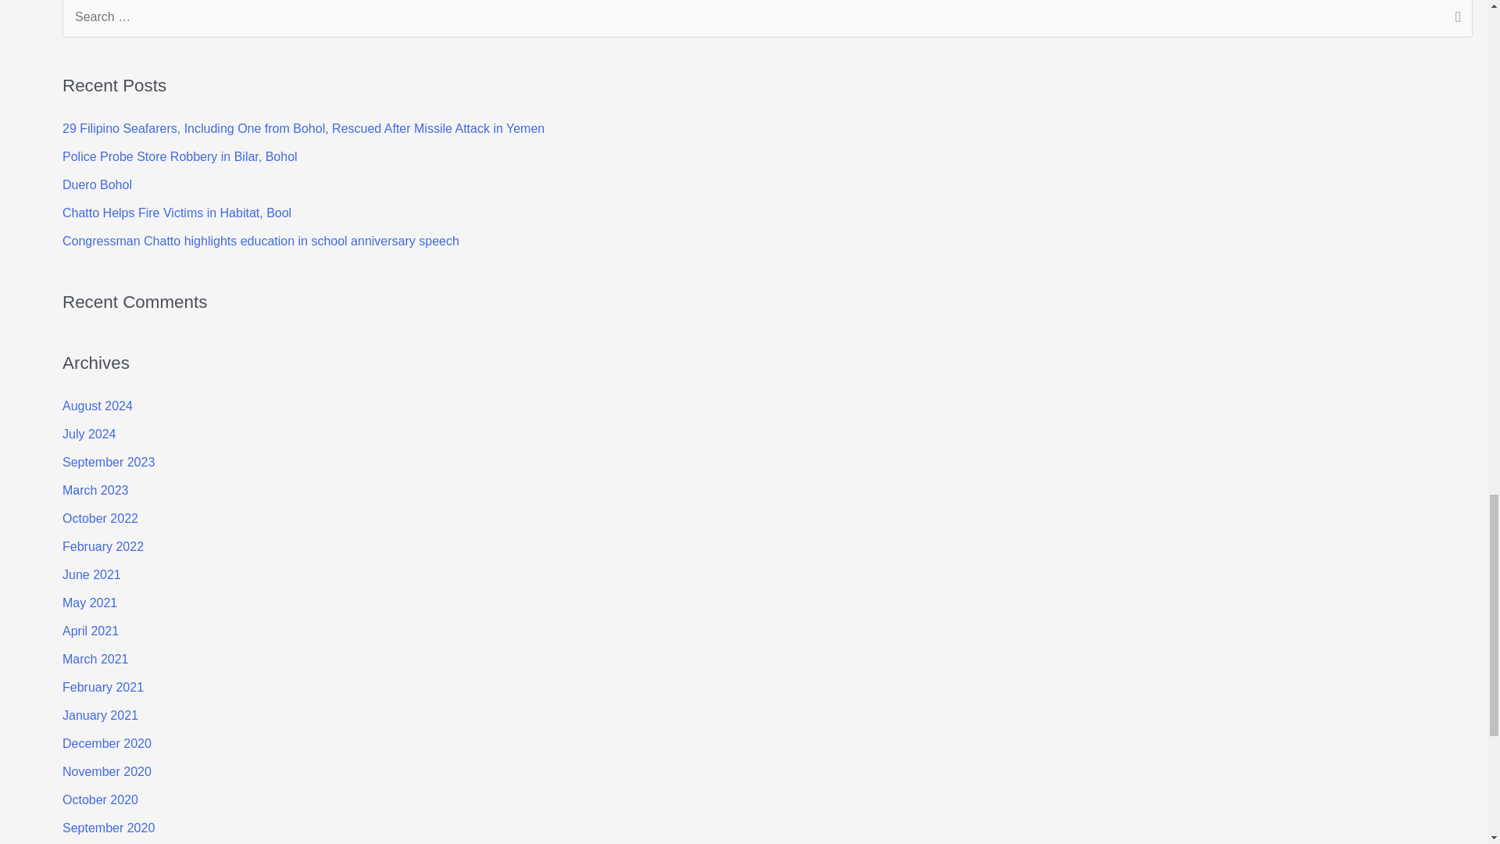  I want to click on July 2024, so click(89, 433).